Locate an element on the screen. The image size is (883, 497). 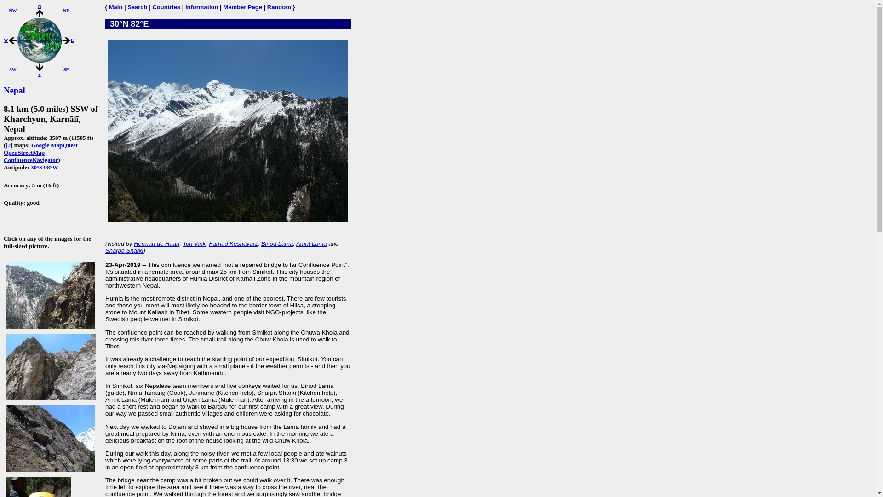
Herman de Haan is located at coordinates (156, 243).